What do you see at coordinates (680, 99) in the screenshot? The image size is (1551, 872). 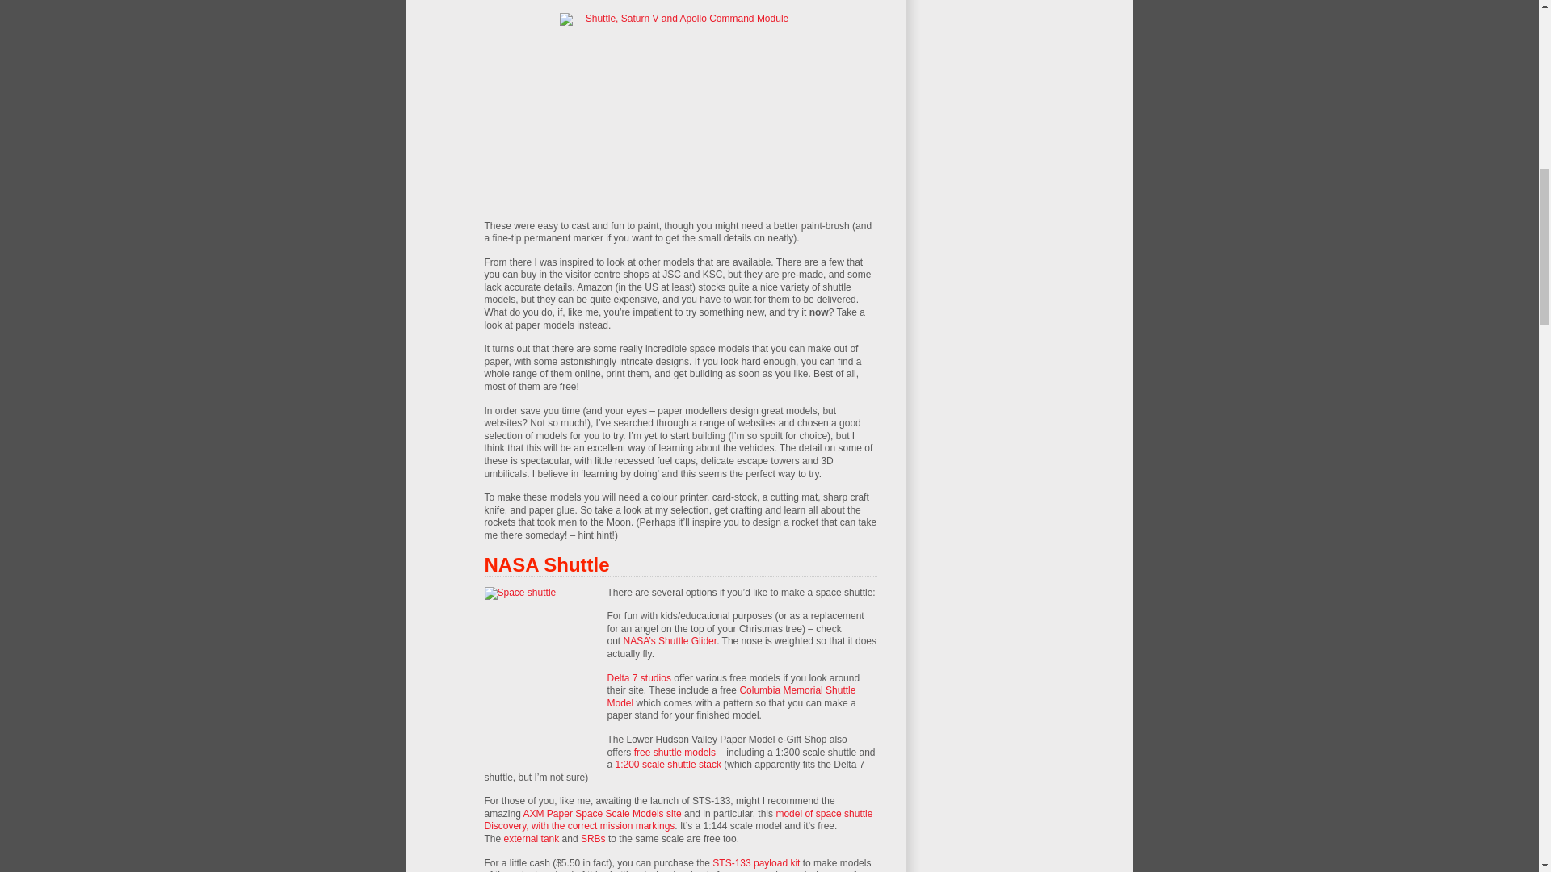 I see `Shuttle, Saturn V and Apollo Command Module` at bounding box center [680, 99].